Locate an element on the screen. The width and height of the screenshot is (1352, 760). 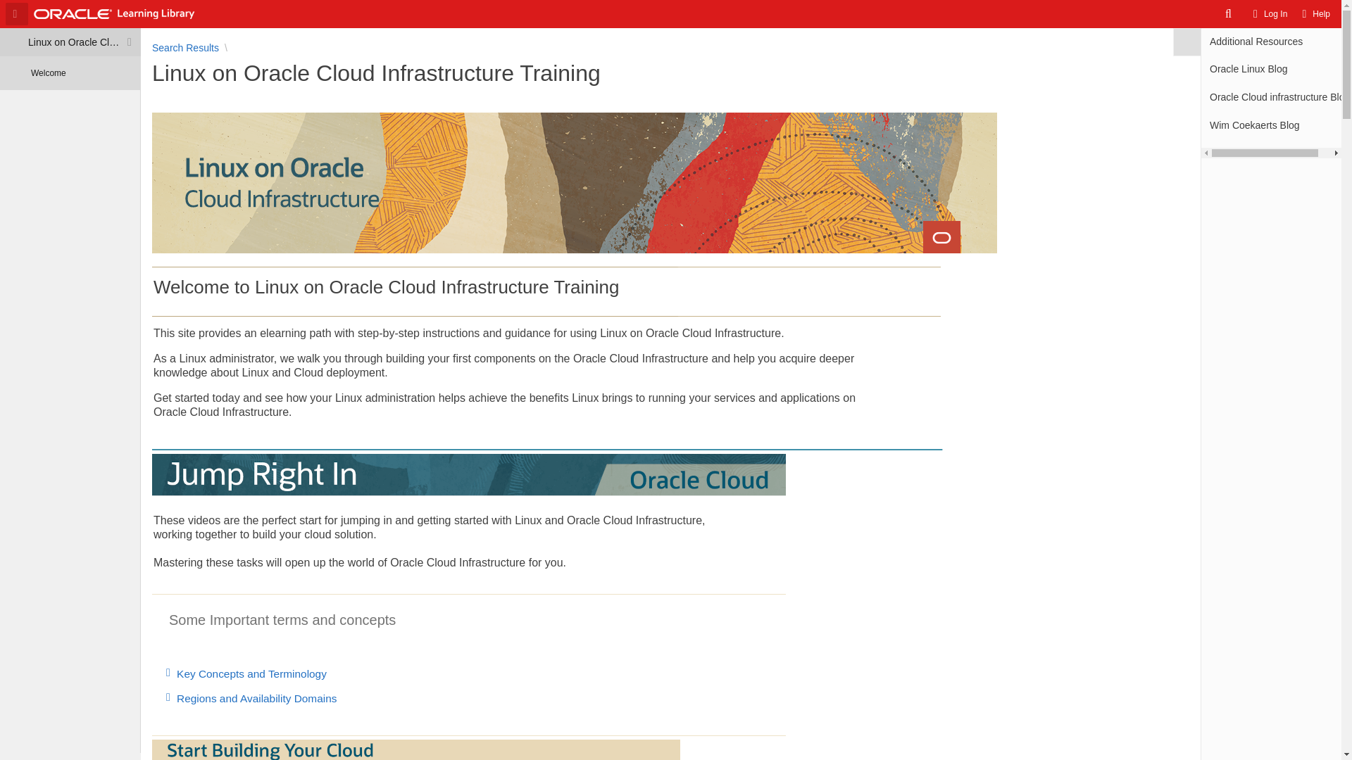
oll content is located at coordinates (670, 698).